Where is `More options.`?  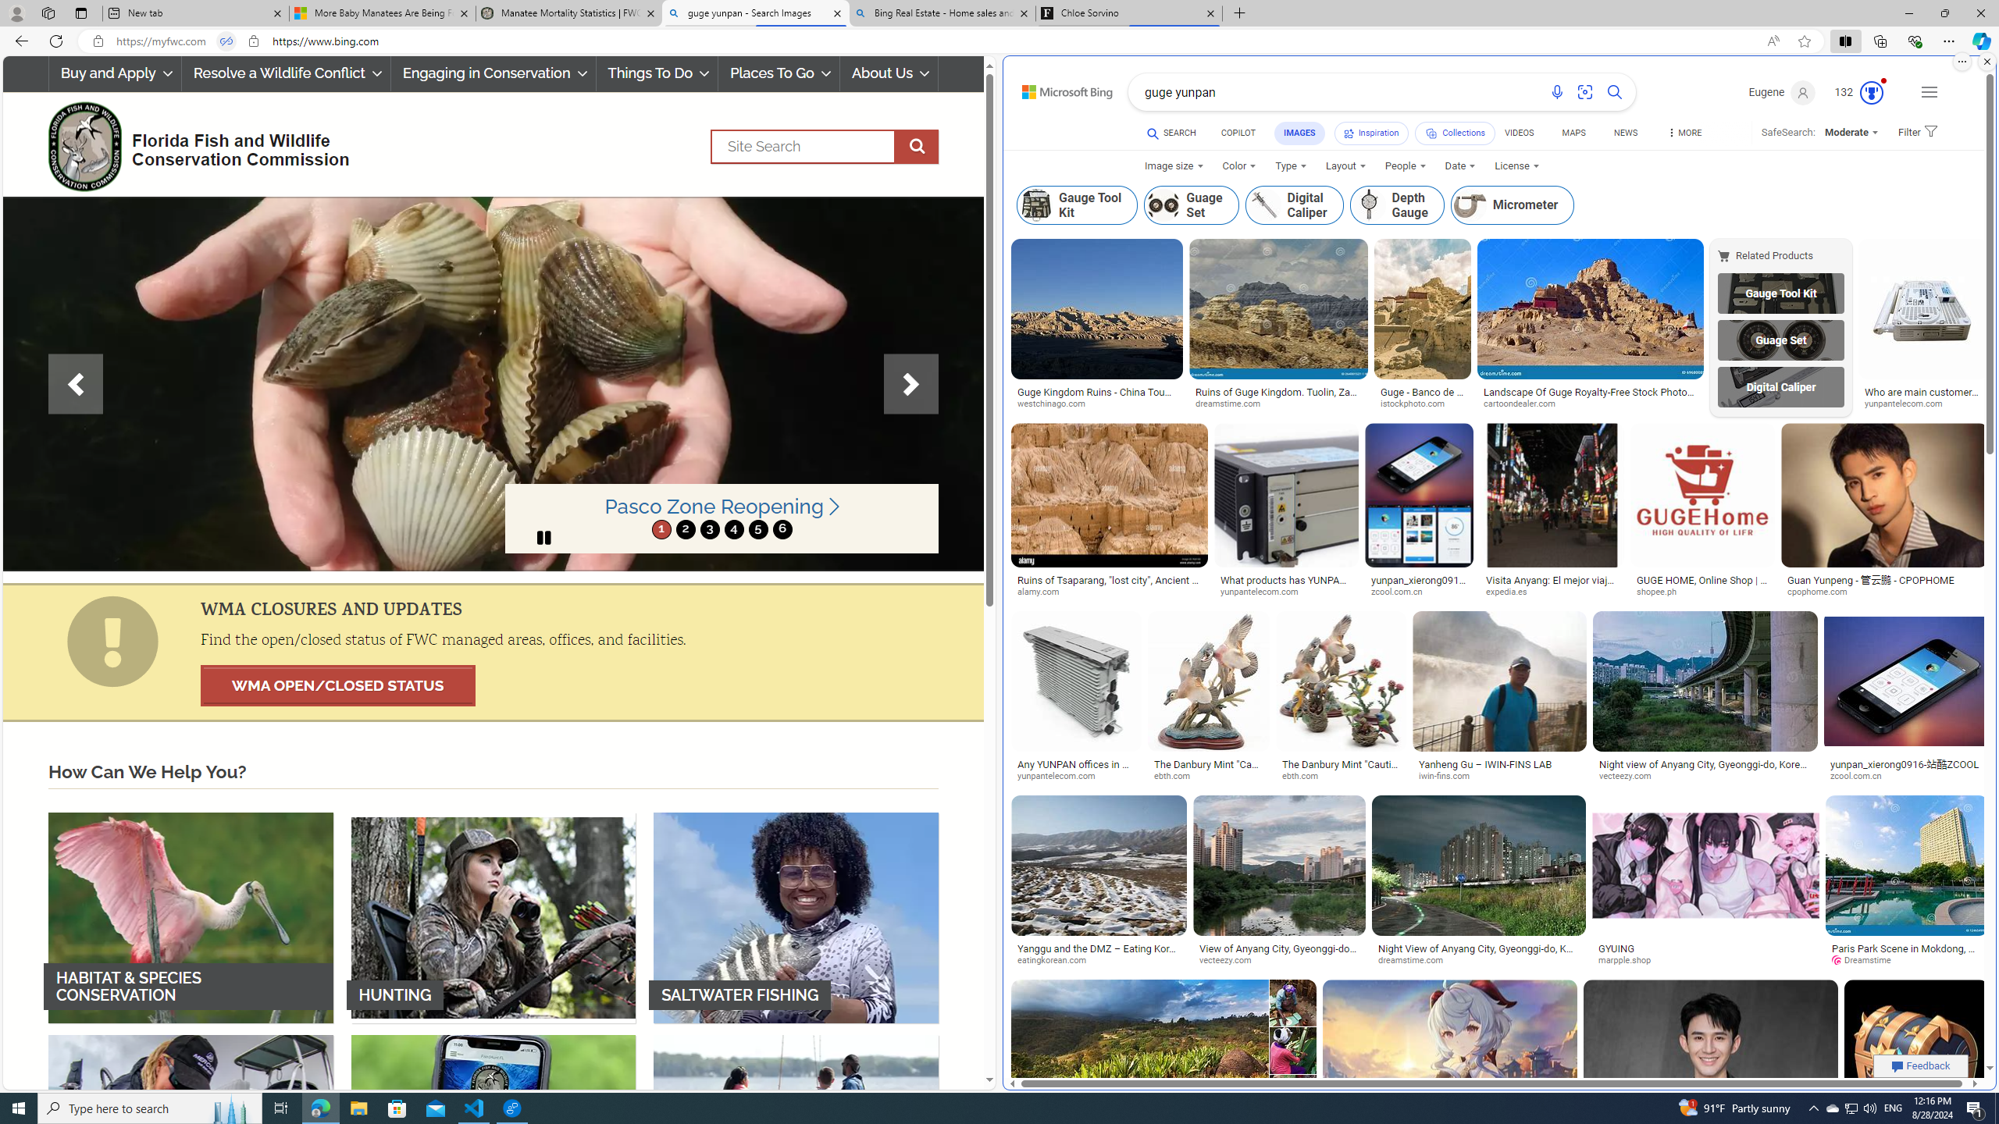
More options. is located at coordinates (1962, 62).